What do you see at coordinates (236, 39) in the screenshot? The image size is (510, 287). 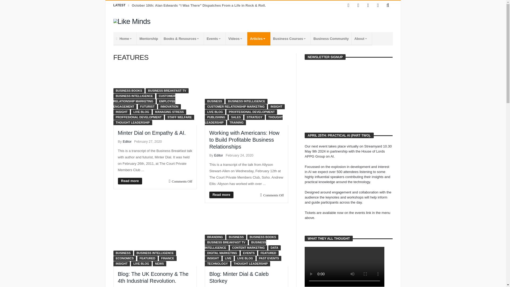 I see `Videos` at bounding box center [236, 39].